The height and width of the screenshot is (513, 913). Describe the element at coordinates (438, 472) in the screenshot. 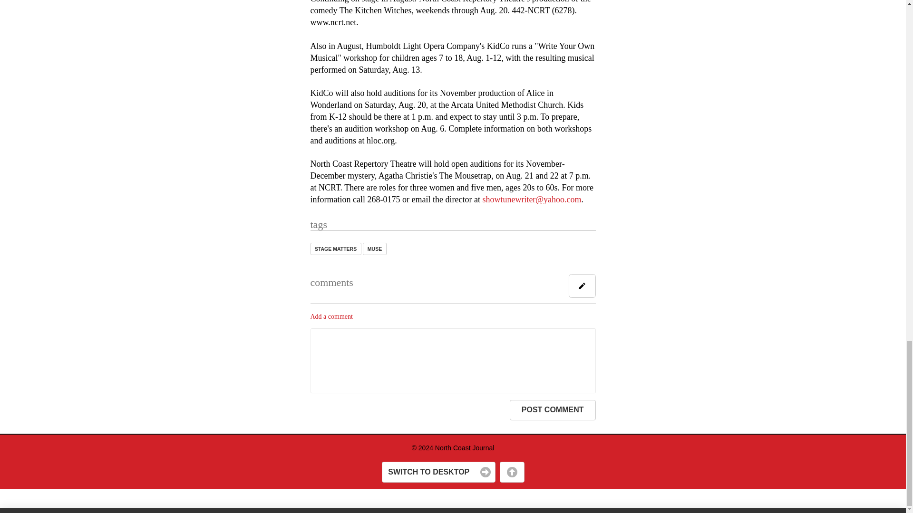

I see `SWITCH TO DESKTOP` at that location.